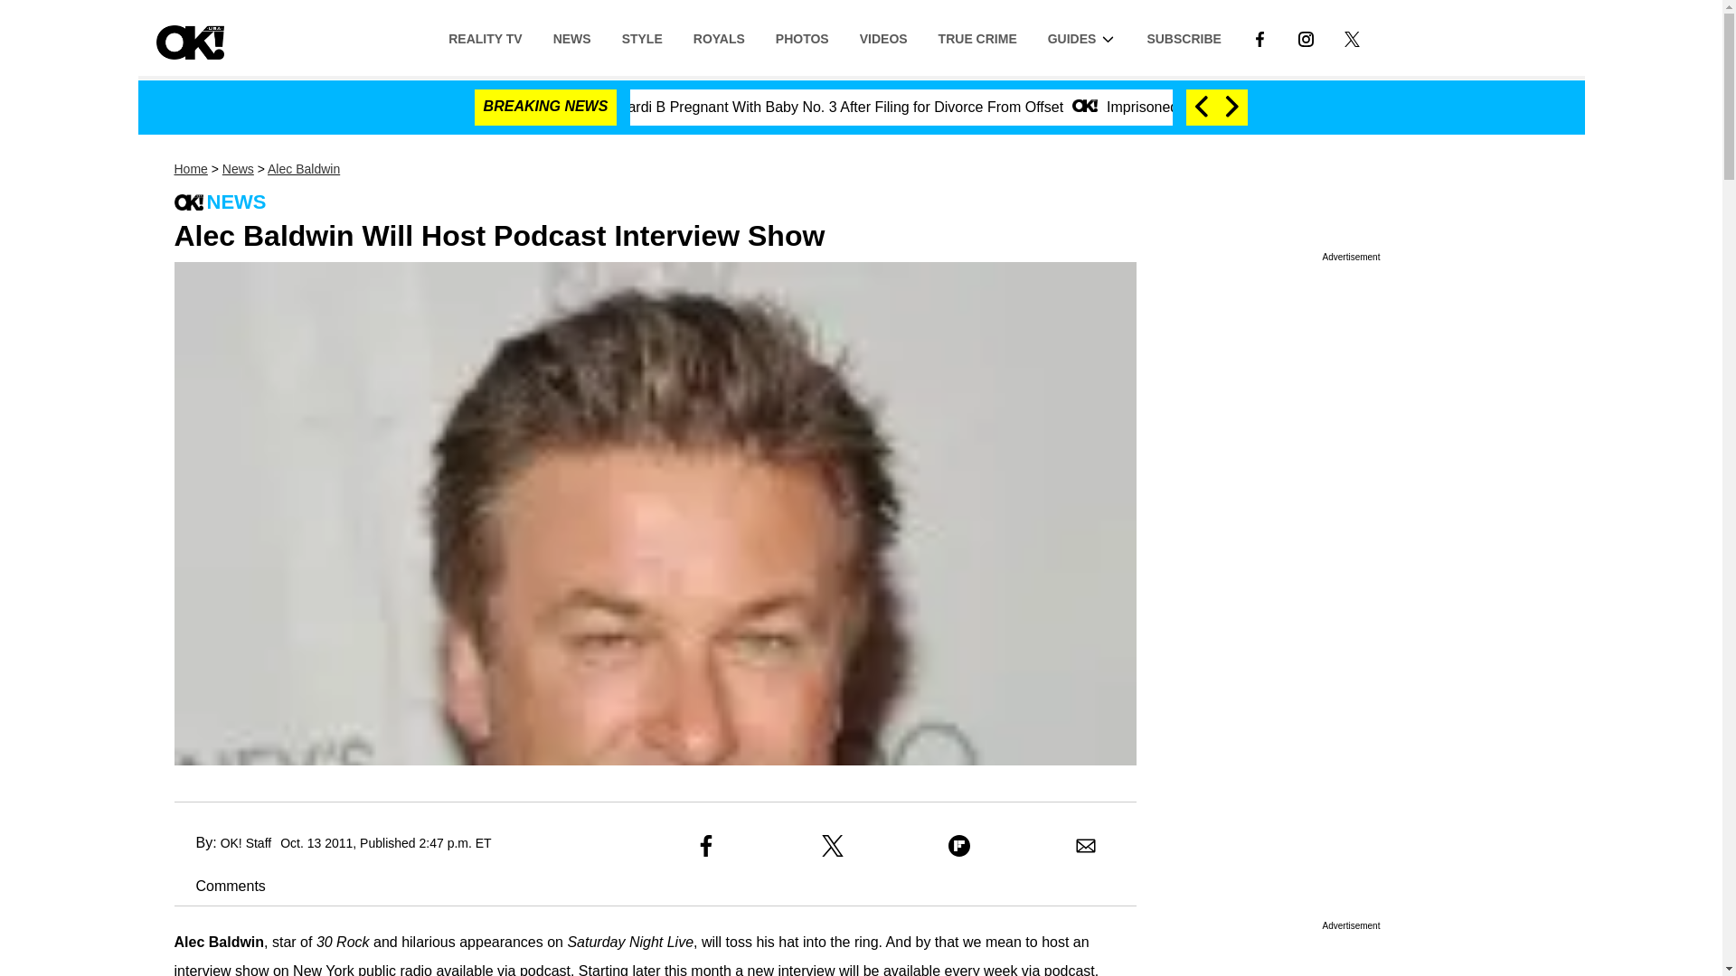  What do you see at coordinates (719, 37) in the screenshot?
I see `ROYALS` at bounding box center [719, 37].